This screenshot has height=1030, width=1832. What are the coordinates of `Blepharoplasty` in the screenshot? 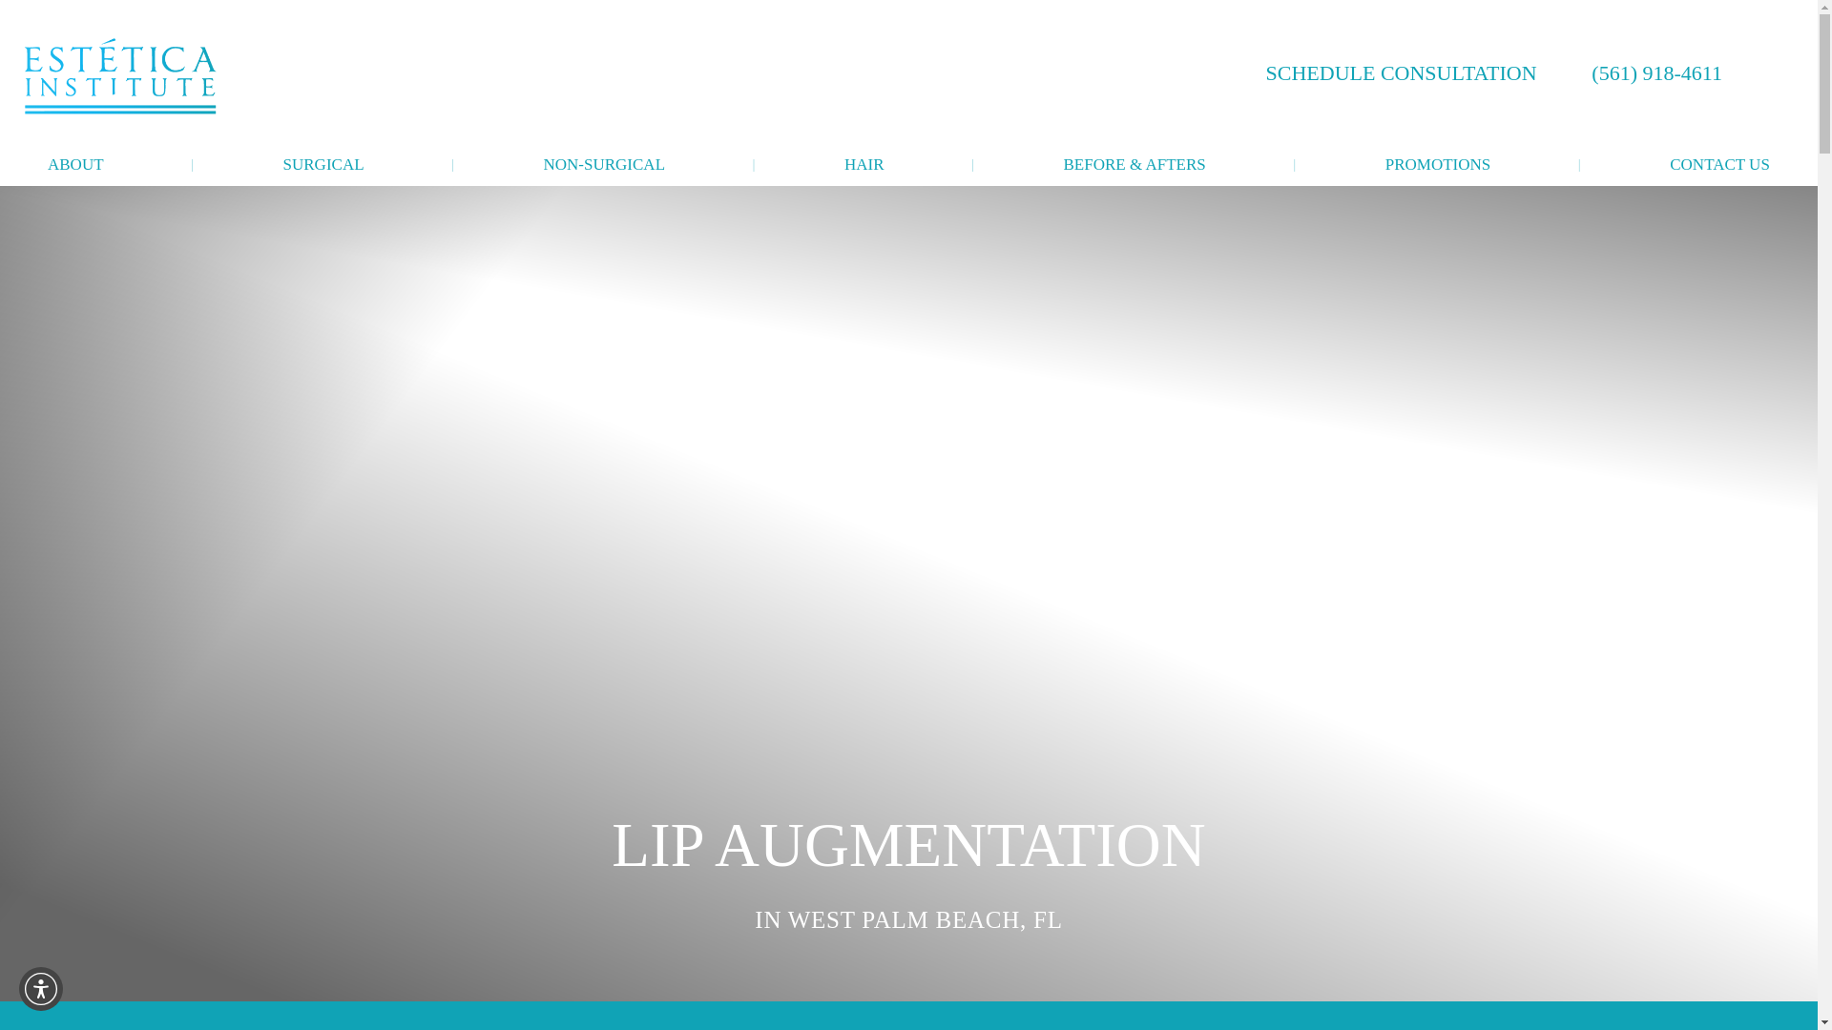 It's located at (347, 394).